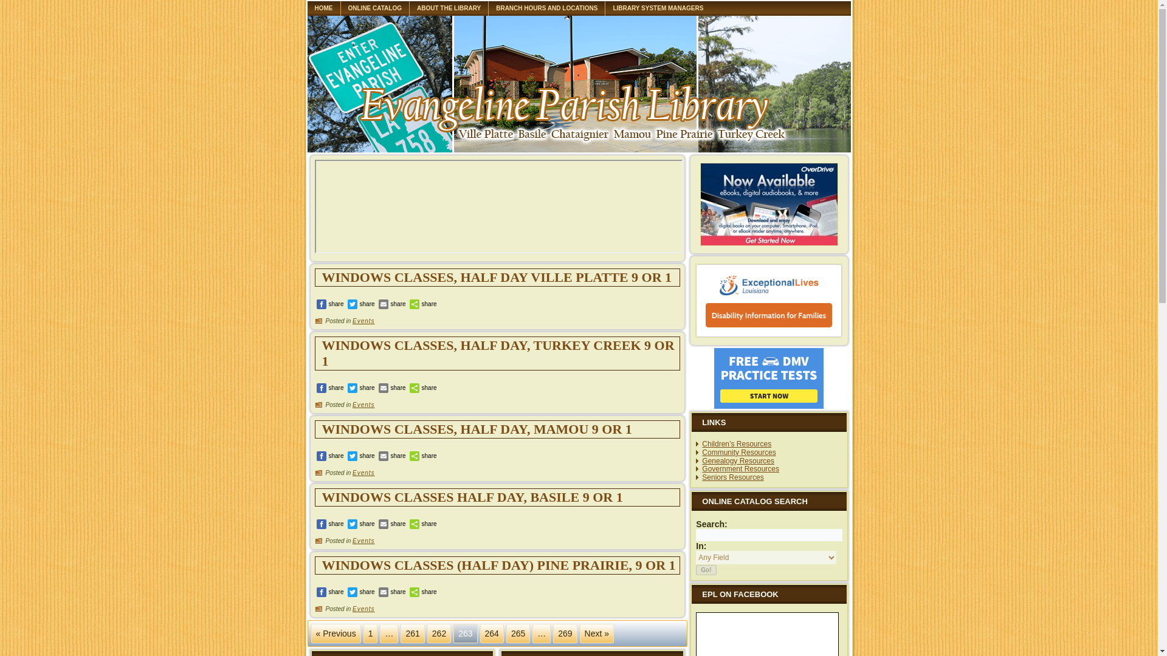 The width and height of the screenshot is (1167, 656). I want to click on WINDOWS CLASSES, HALF DAY, MAMOU 9 OR 1, so click(477, 429).